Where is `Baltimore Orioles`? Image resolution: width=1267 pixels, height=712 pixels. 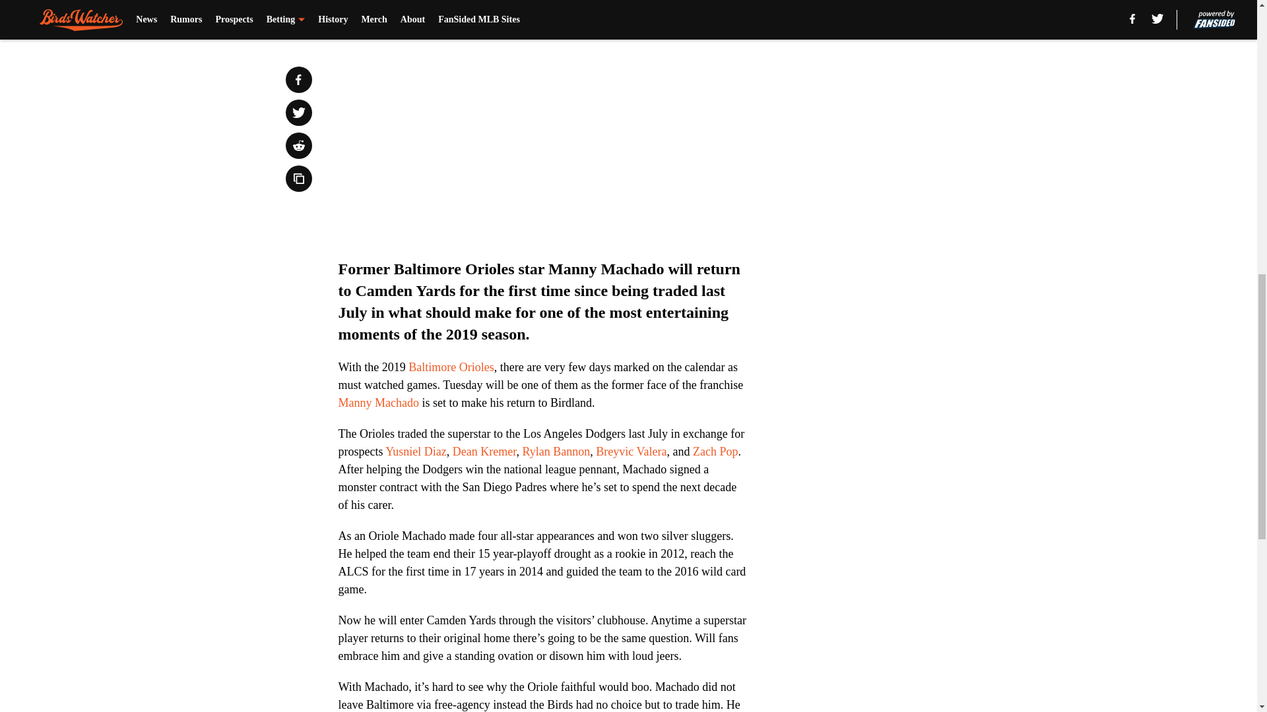
Baltimore Orioles is located at coordinates (451, 367).